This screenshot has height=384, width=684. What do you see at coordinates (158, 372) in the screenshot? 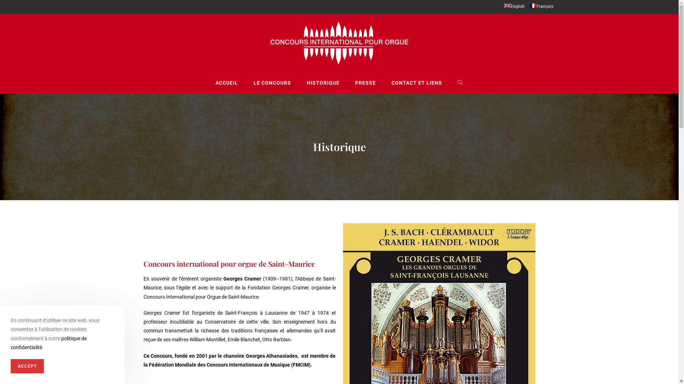
I see `Guillaume Allet` at bounding box center [158, 372].